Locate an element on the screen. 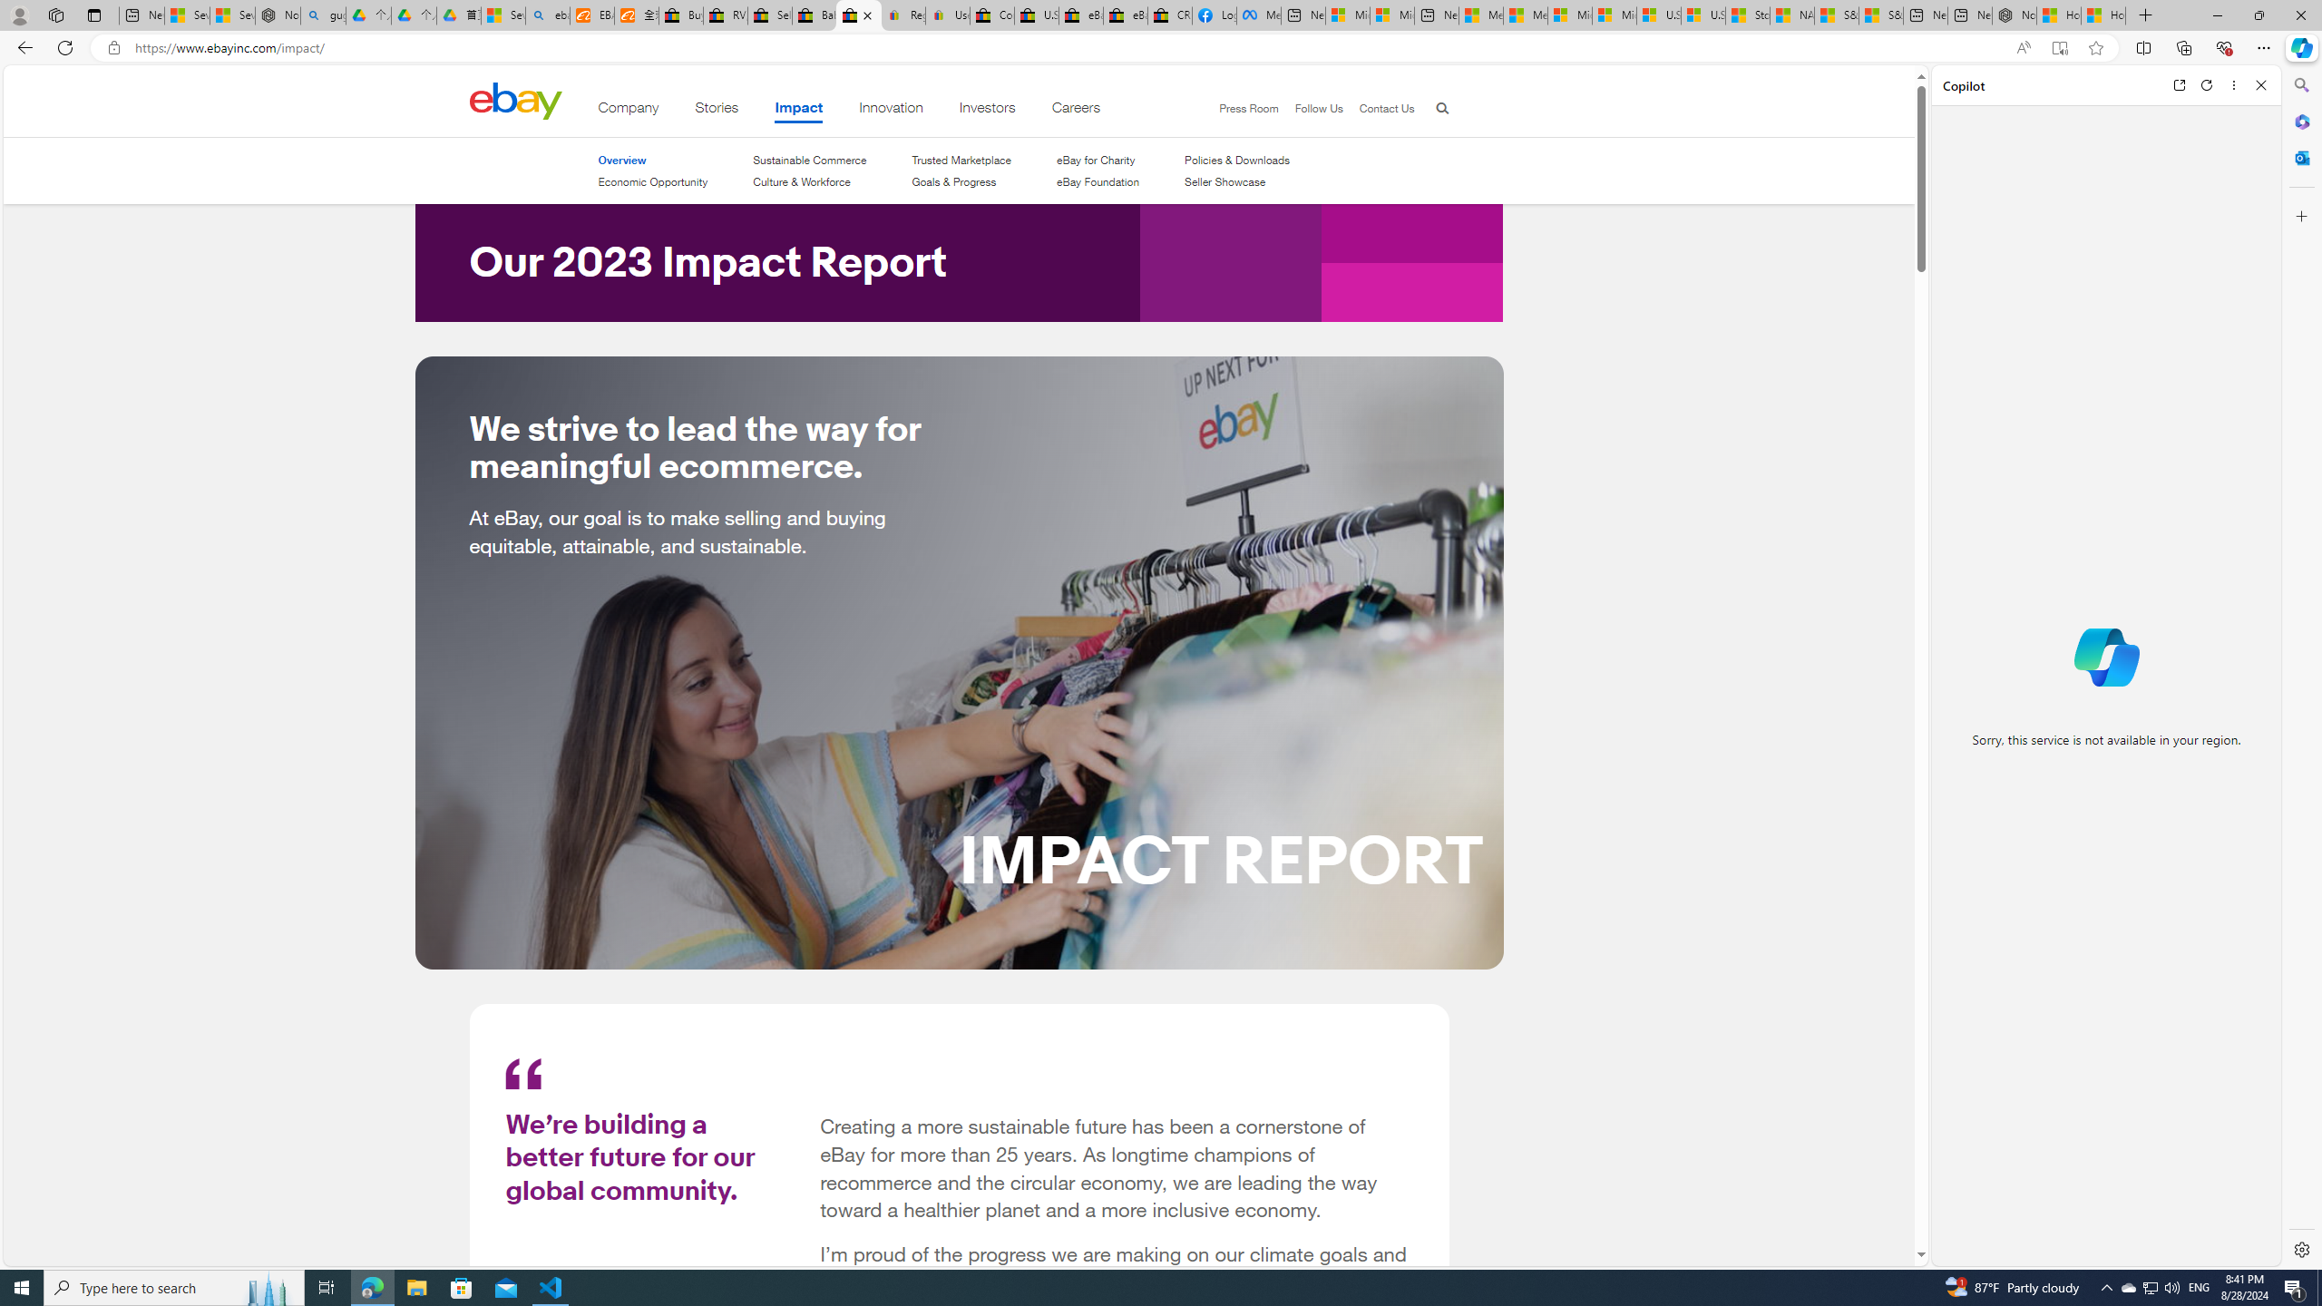  Sustainable Commerce is located at coordinates (809, 160).